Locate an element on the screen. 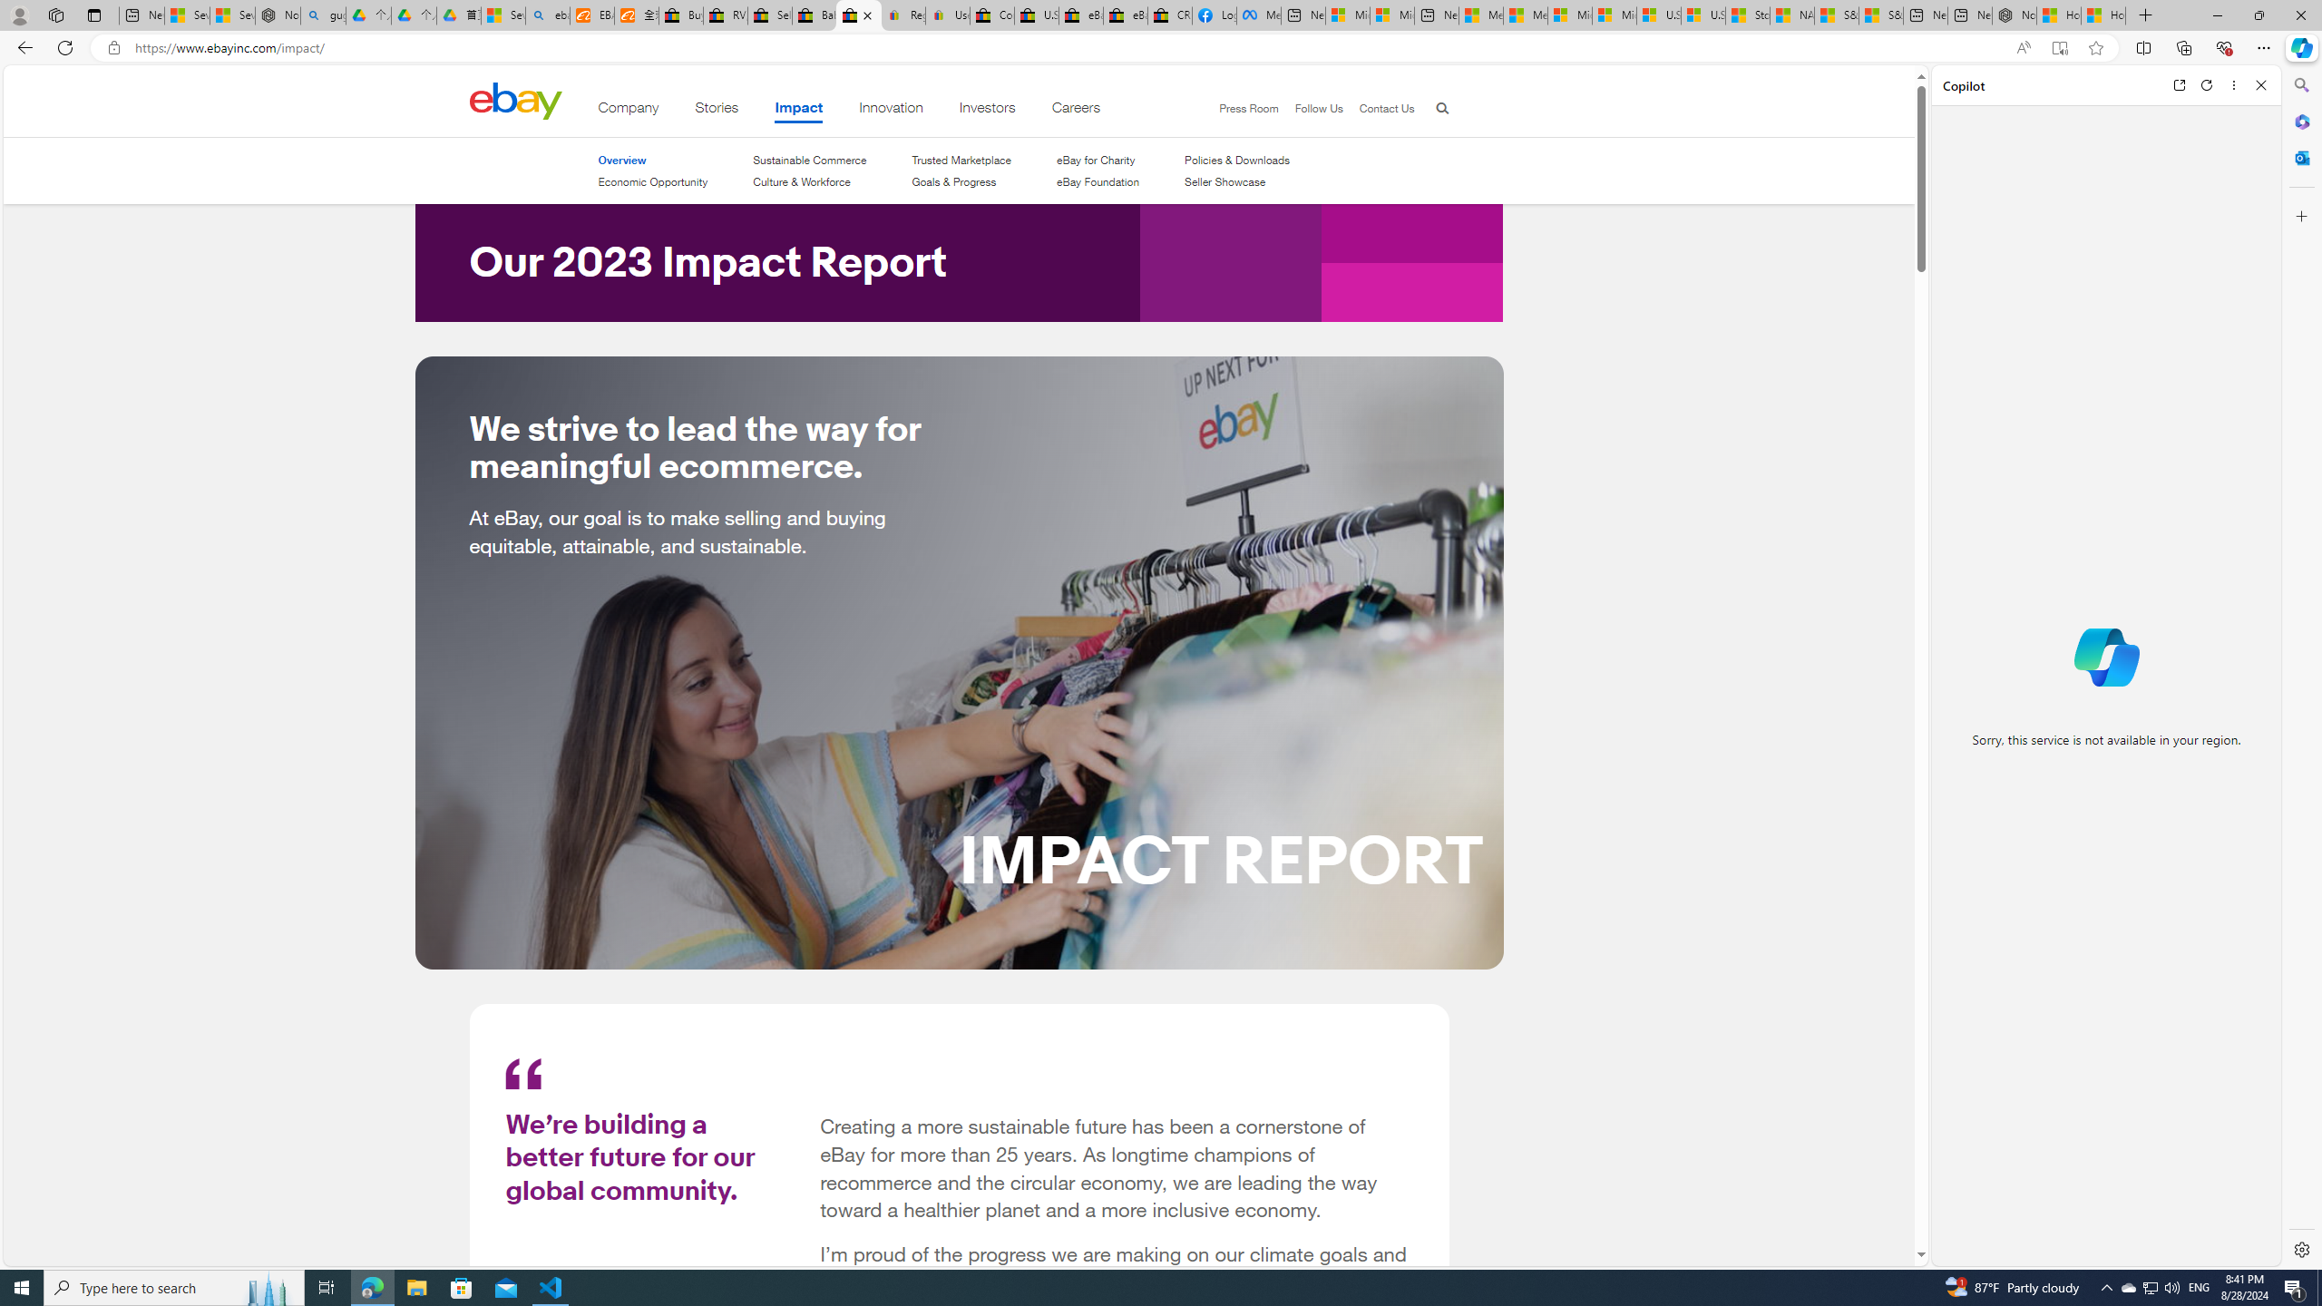  Sustainable Commerce is located at coordinates (809, 160).